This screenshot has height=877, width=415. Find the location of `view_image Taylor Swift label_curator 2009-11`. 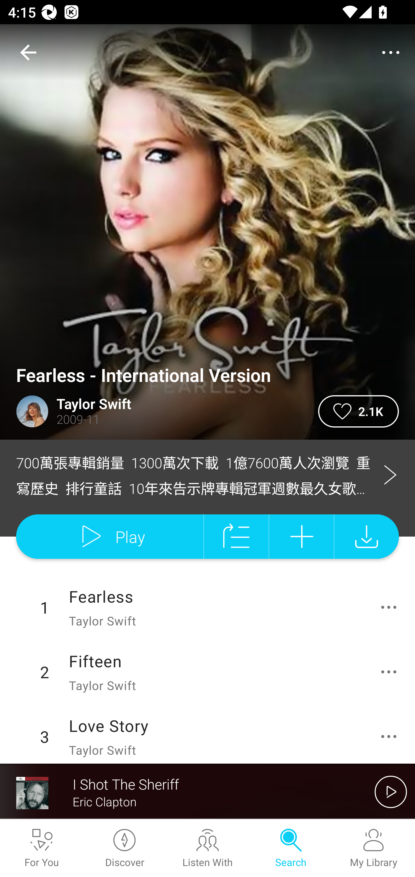

view_image Taylor Swift label_curator 2009-11 is located at coordinates (159, 412).